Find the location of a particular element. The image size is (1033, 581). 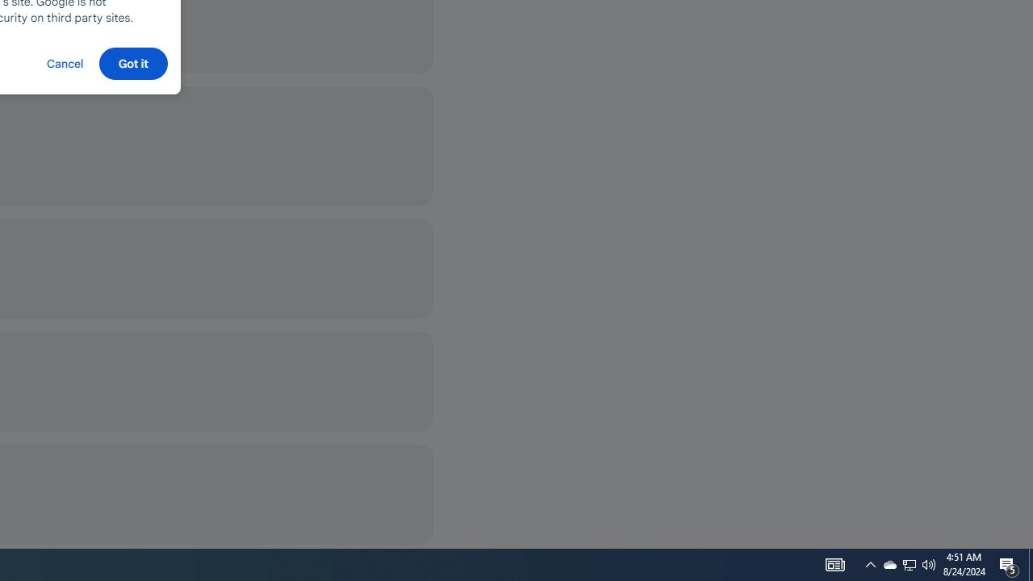

Cancel is located at coordinates (65, 63).